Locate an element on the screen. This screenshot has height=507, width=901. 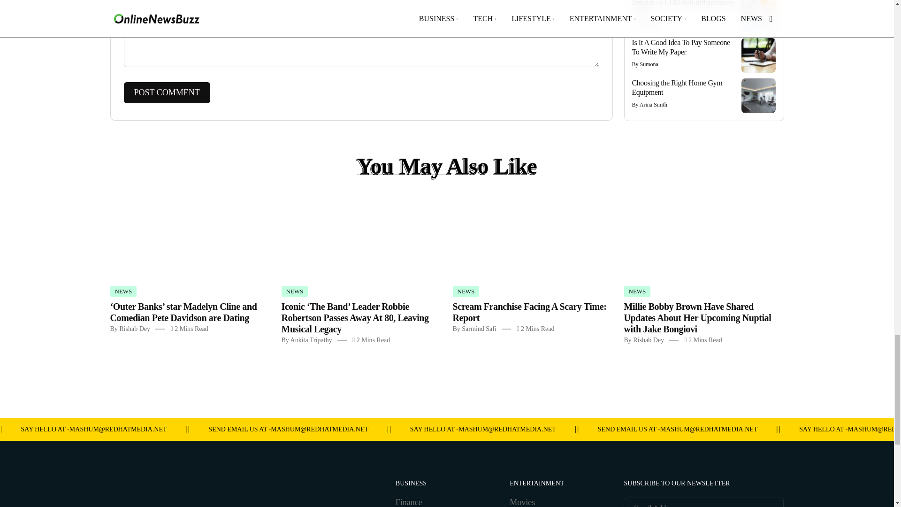
News is located at coordinates (123, 291).